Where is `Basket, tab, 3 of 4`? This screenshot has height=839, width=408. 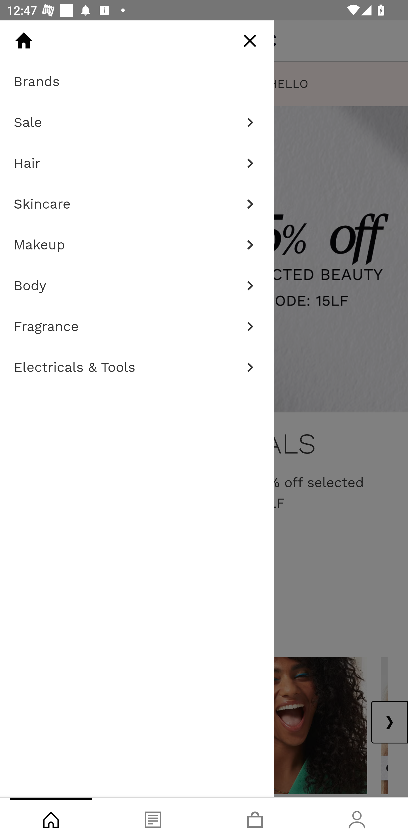 Basket, tab, 3 of 4 is located at coordinates (255, 818).